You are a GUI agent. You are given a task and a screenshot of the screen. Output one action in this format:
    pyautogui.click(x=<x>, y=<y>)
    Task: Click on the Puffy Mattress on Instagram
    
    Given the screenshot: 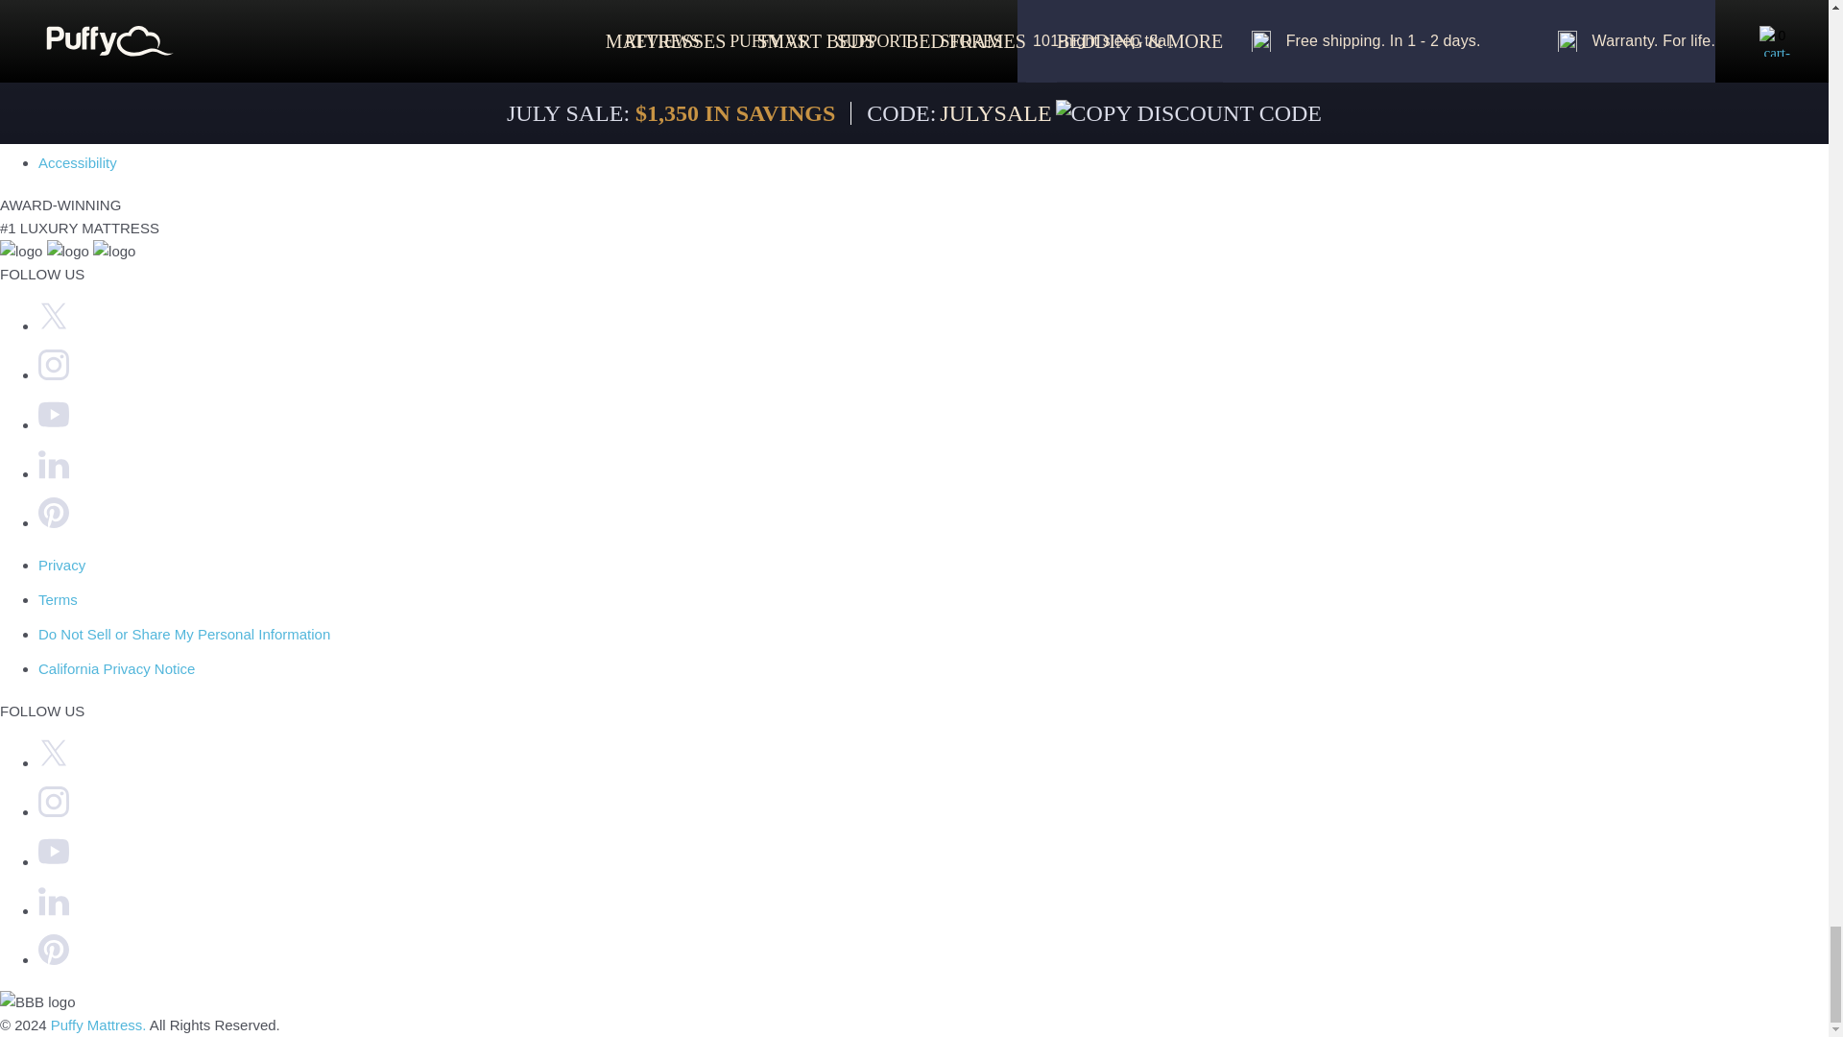 What is the action you would take?
    pyautogui.click(x=54, y=812)
    